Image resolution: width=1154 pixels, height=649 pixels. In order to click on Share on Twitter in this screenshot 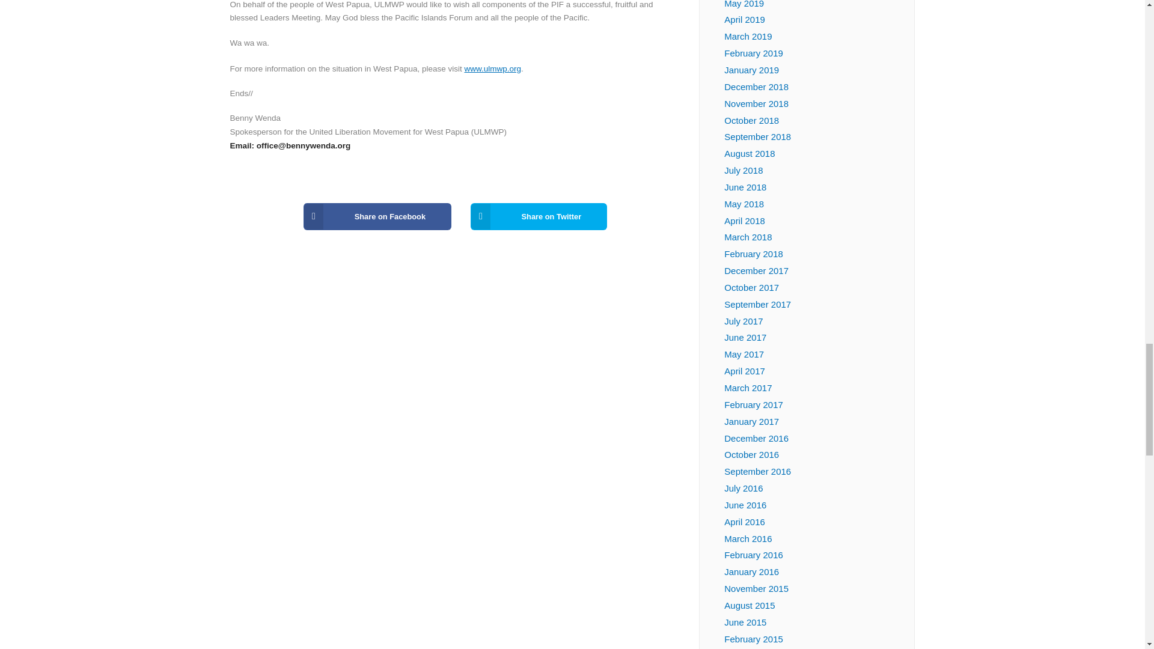, I will do `click(539, 216)`.